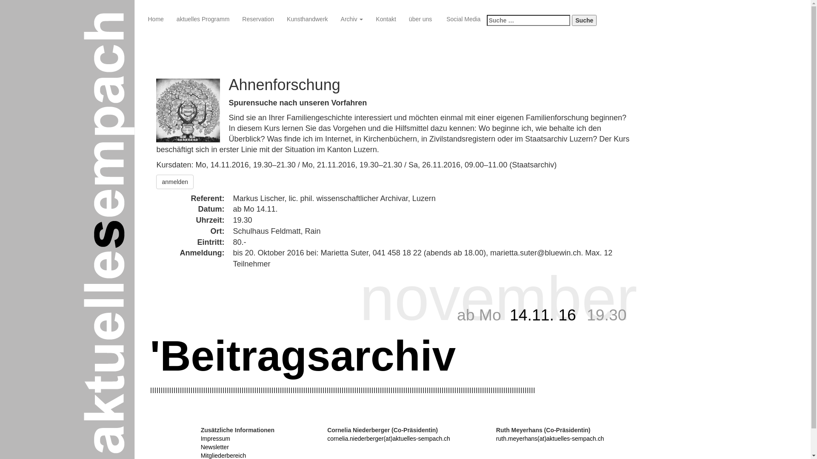 The image size is (817, 459). I want to click on anmelden, so click(175, 182).